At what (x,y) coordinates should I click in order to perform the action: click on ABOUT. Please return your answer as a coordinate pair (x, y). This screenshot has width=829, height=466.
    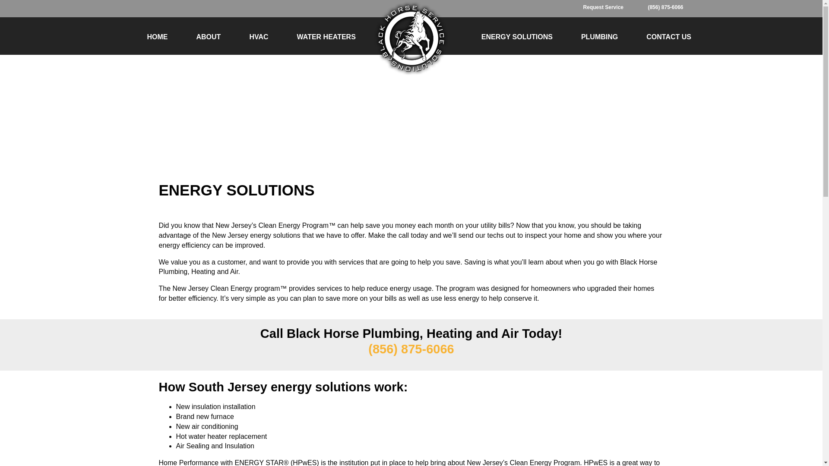
    Looking at the image, I should click on (209, 37).